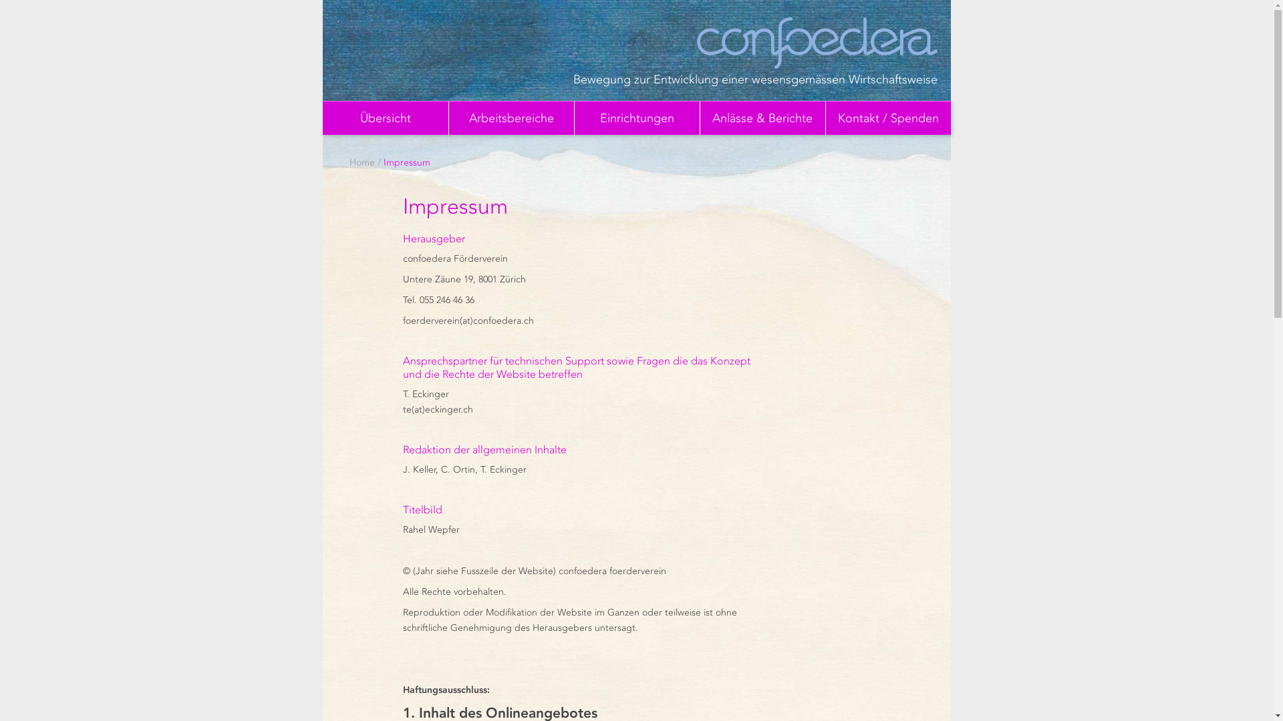 This screenshot has height=721, width=1283. Describe the element at coordinates (636, 117) in the screenshot. I see `Einrichtungen` at that location.